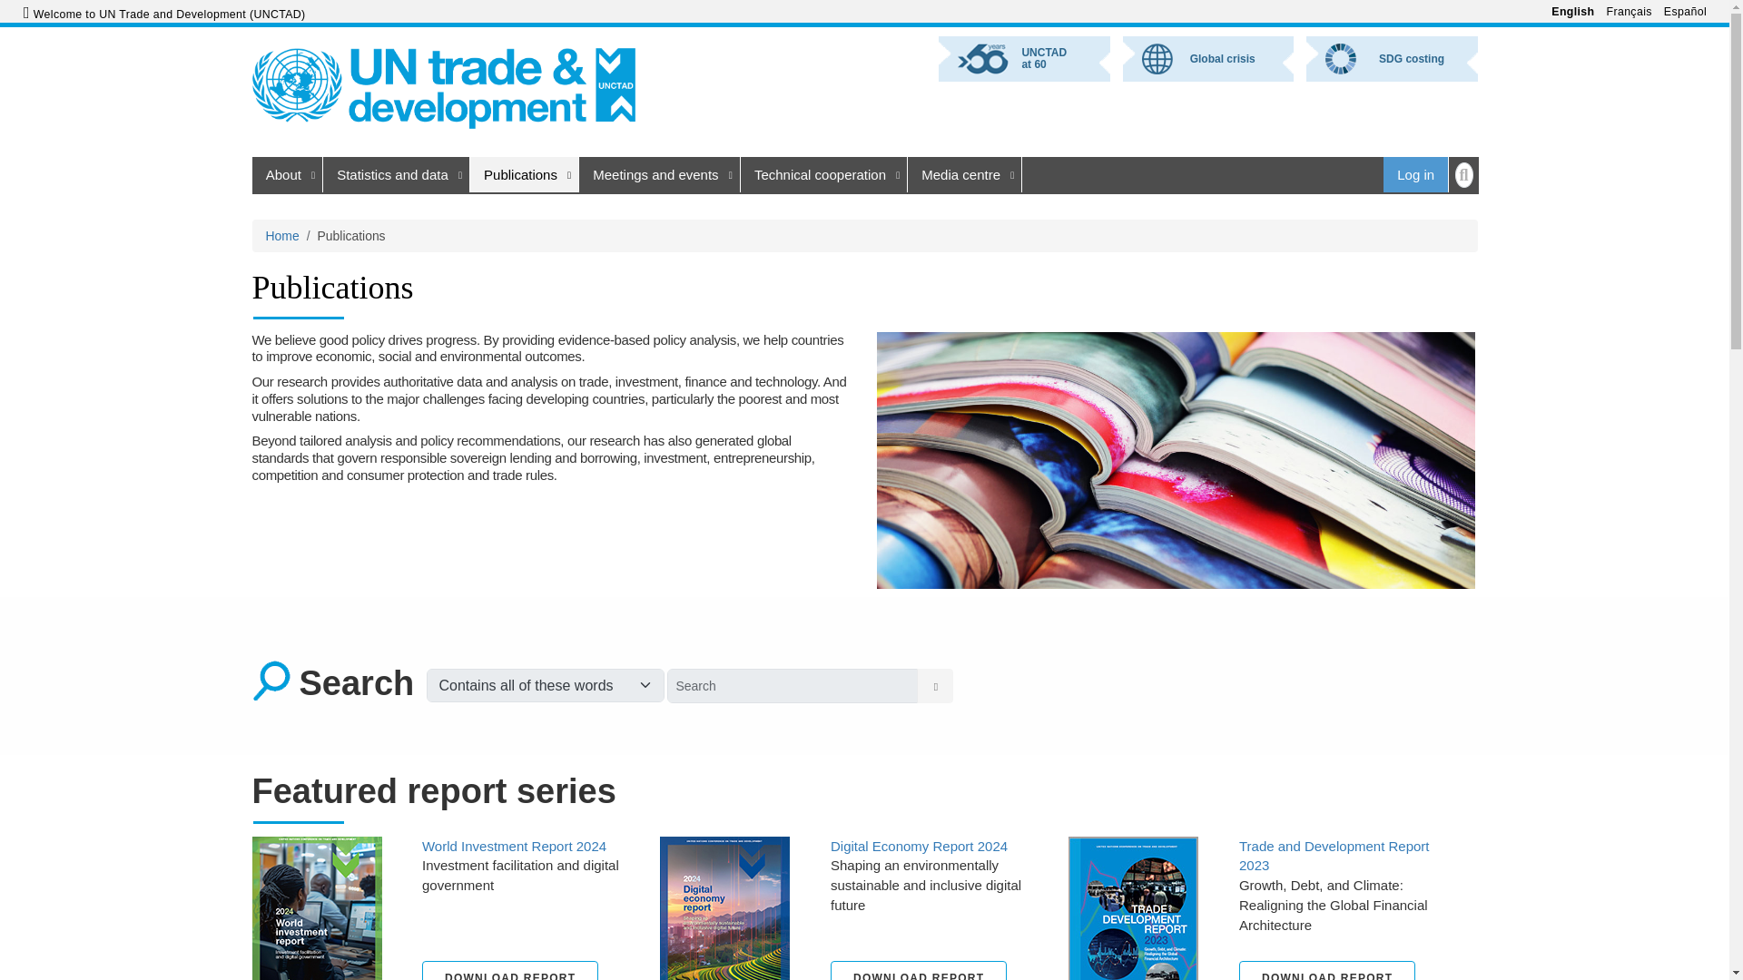 The width and height of the screenshot is (1743, 980). Describe the element at coordinates (1133, 926) in the screenshot. I see `Trade and Development Report 2023` at that location.